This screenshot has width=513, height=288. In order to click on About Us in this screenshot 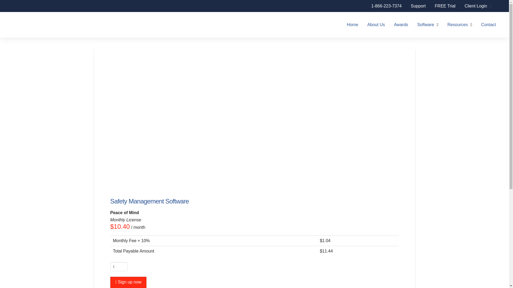, I will do `click(376, 25)`.